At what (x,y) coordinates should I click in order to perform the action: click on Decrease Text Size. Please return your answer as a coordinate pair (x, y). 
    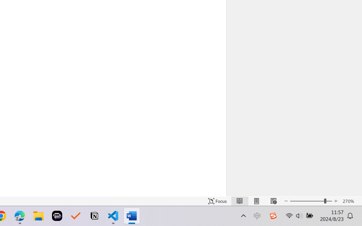
    Looking at the image, I should click on (286, 201).